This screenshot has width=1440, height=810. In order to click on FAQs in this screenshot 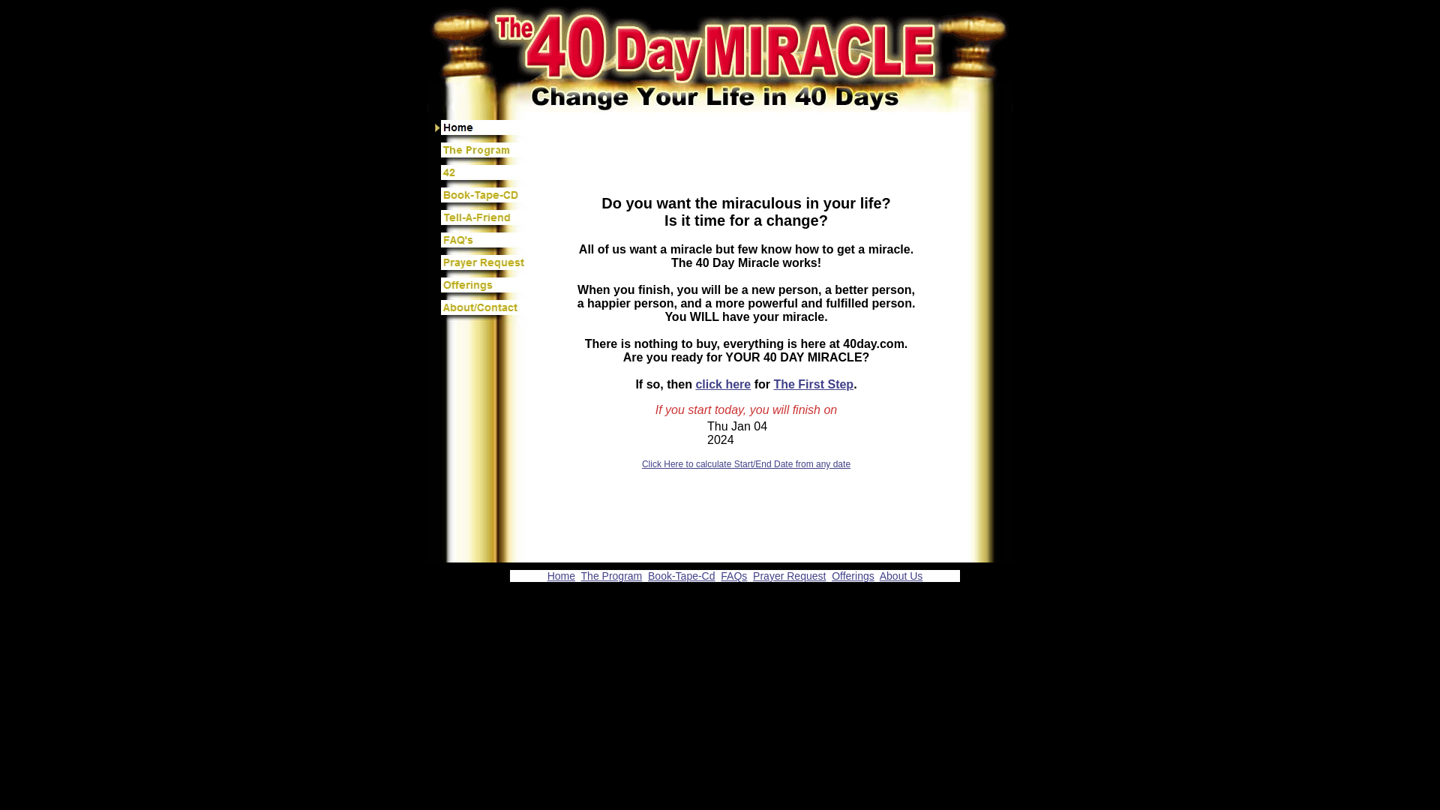, I will do `click(733, 576)`.